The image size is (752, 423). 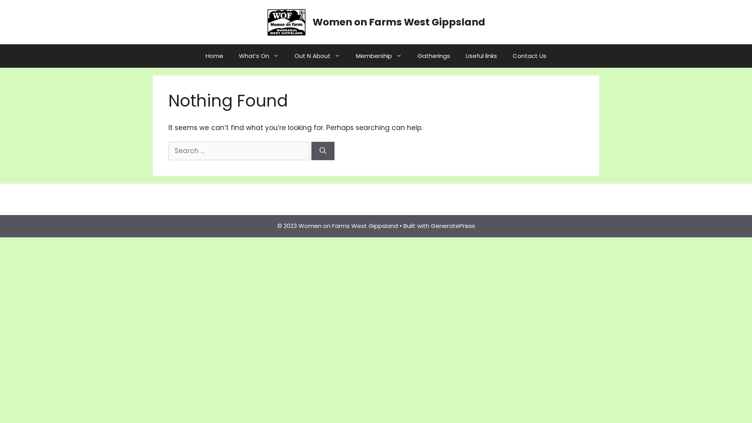 What do you see at coordinates (481, 56) in the screenshot?
I see `Useful links` at bounding box center [481, 56].